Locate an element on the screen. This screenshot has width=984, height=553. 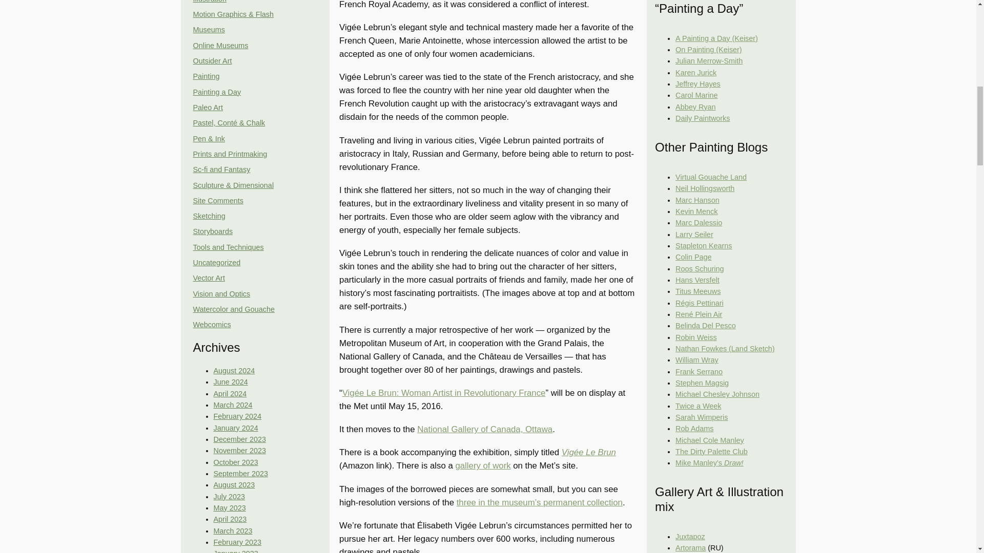
Painting is located at coordinates (206, 76).